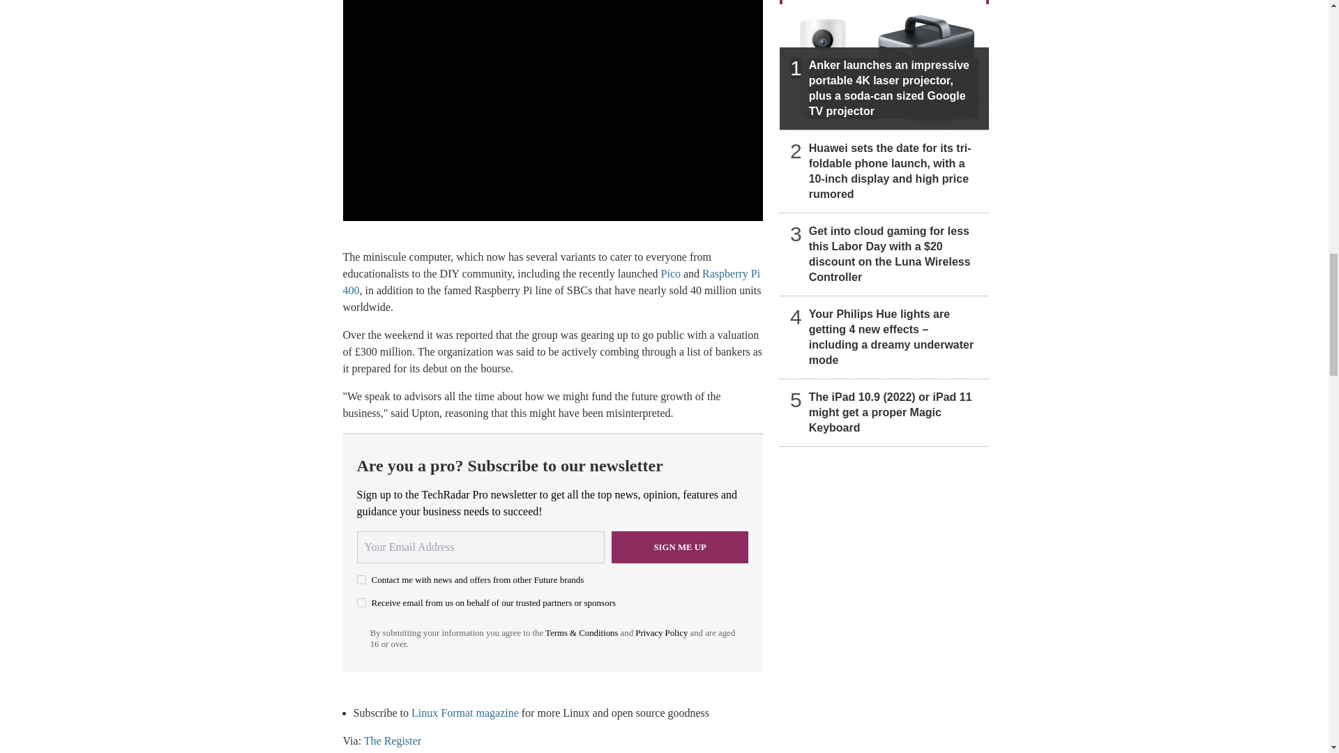 This screenshot has width=1339, height=753. What do you see at coordinates (680, 547) in the screenshot?
I see `Sign me up` at bounding box center [680, 547].